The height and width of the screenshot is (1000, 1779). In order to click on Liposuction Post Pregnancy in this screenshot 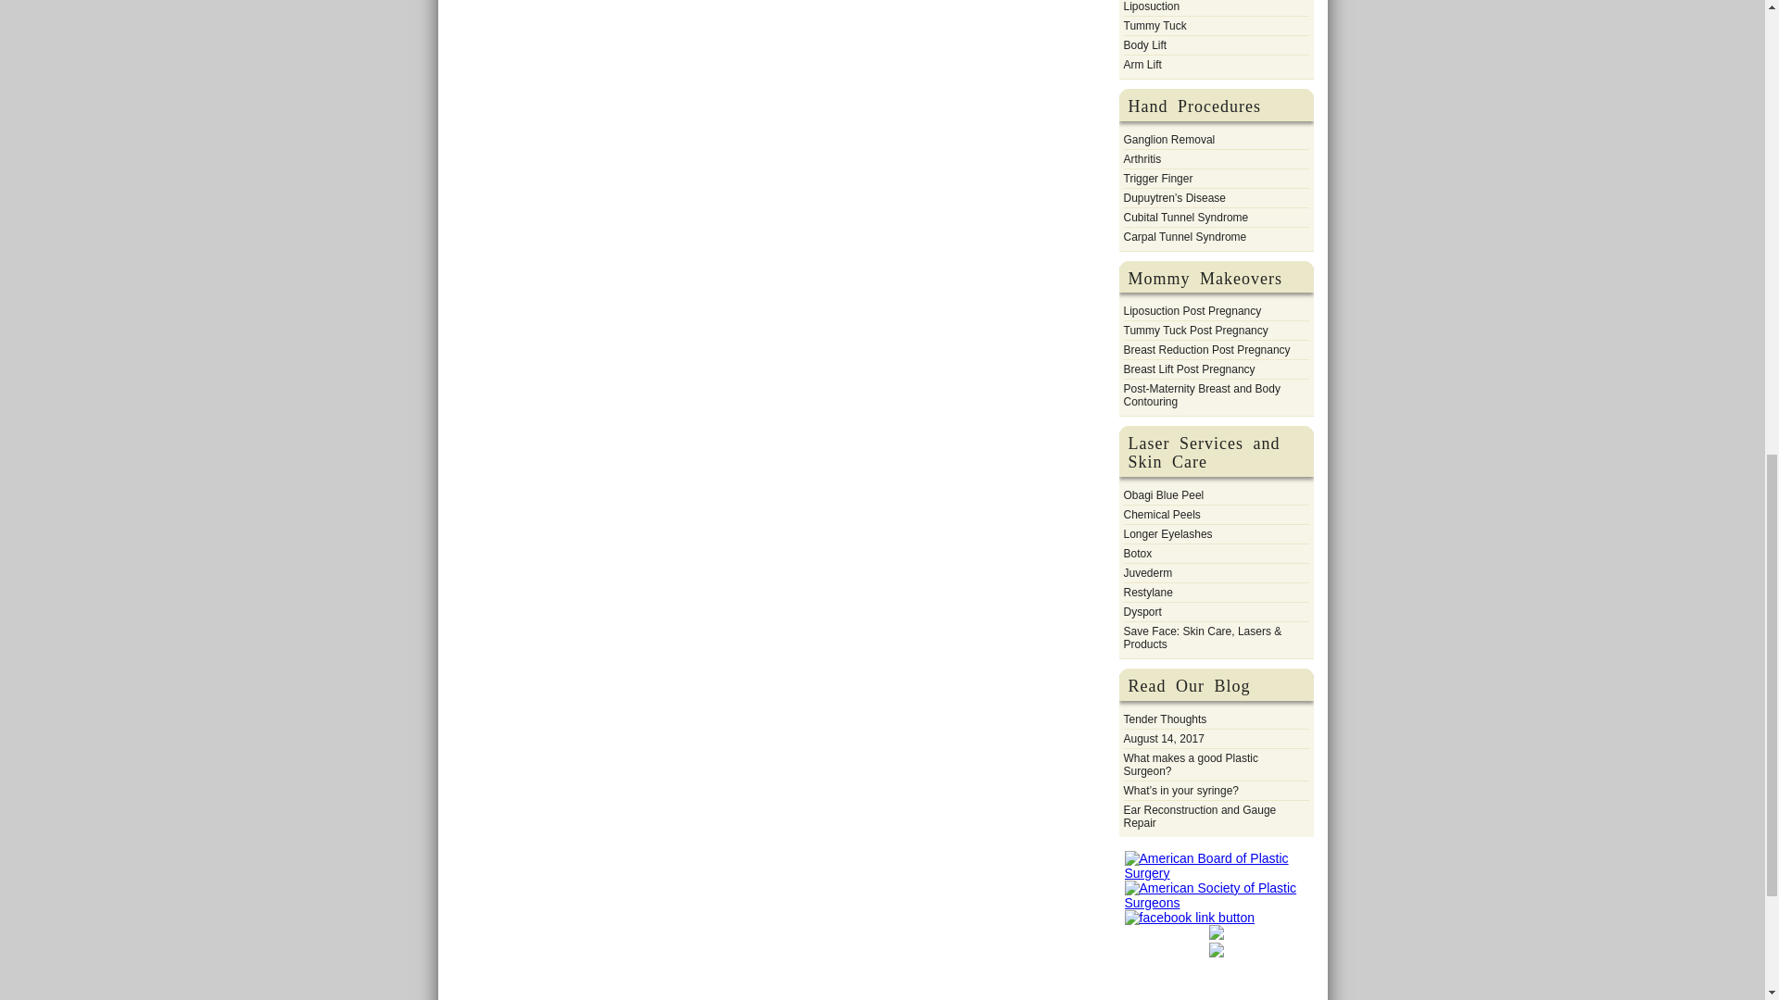, I will do `click(1192, 311)`.